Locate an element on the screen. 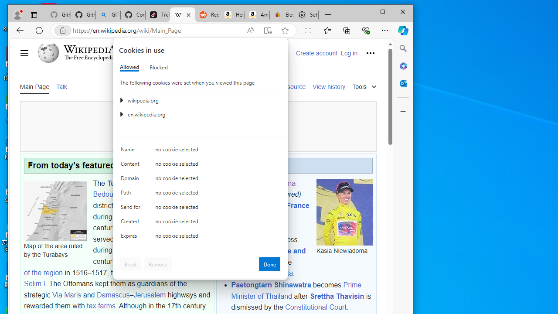 The height and width of the screenshot is (314, 558). Name is located at coordinates (132, 151).